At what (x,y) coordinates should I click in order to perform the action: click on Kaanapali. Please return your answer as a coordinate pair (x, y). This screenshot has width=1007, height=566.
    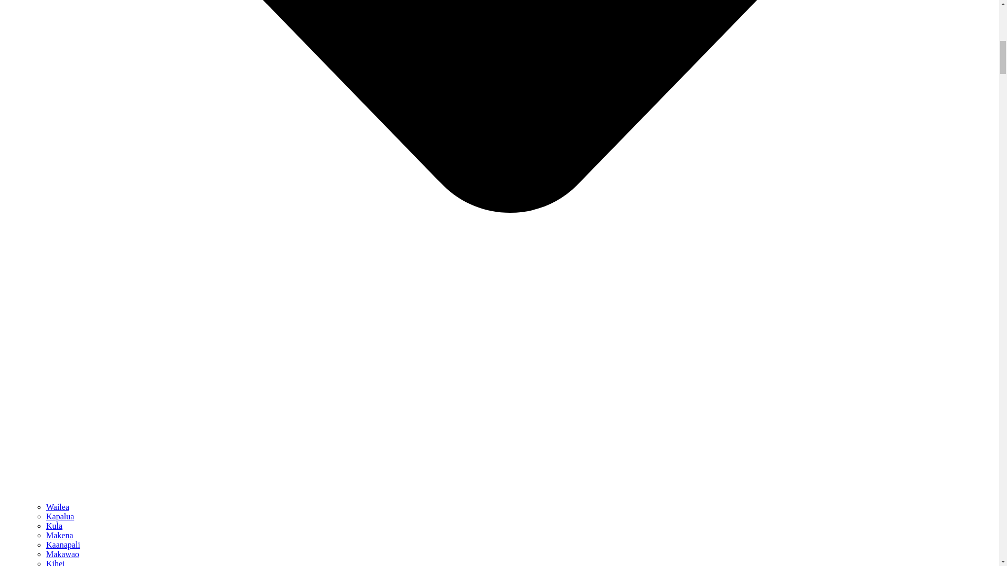
    Looking at the image, I should click on (63, 545).